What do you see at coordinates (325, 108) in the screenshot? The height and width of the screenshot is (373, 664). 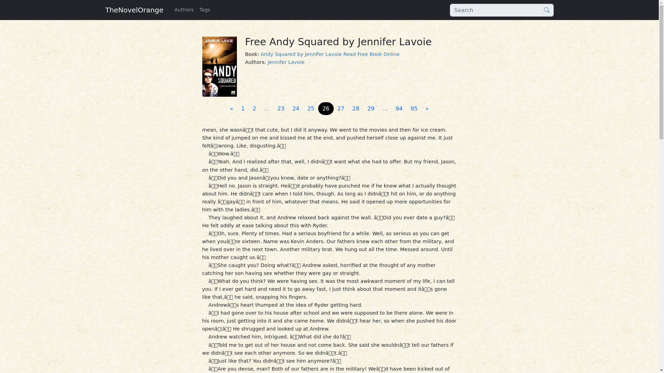 I see `26` at bounding box center [325, 108].